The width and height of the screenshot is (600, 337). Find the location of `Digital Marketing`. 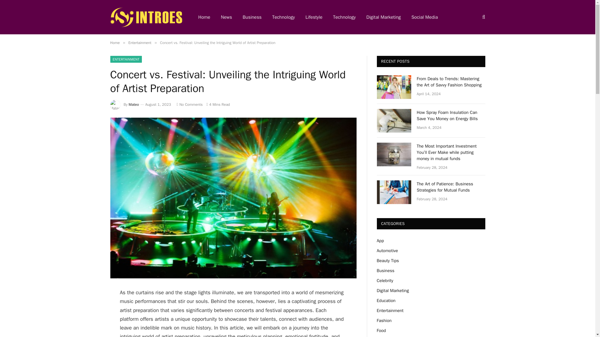

Digital Marketing is located at coordinates (383, 17).